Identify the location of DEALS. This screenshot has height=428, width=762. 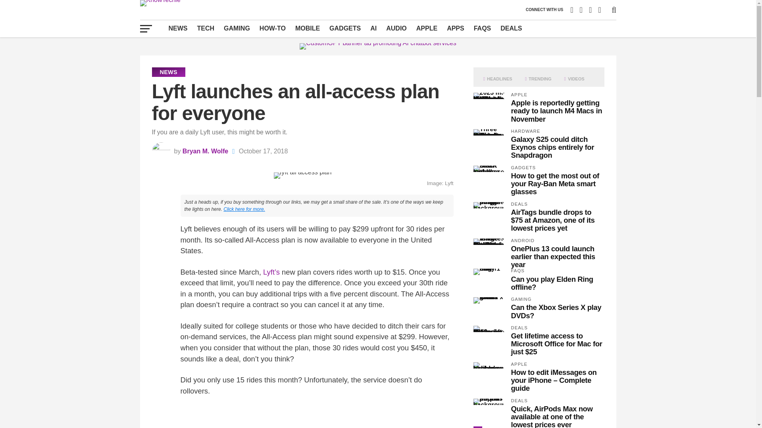
(511, 28).